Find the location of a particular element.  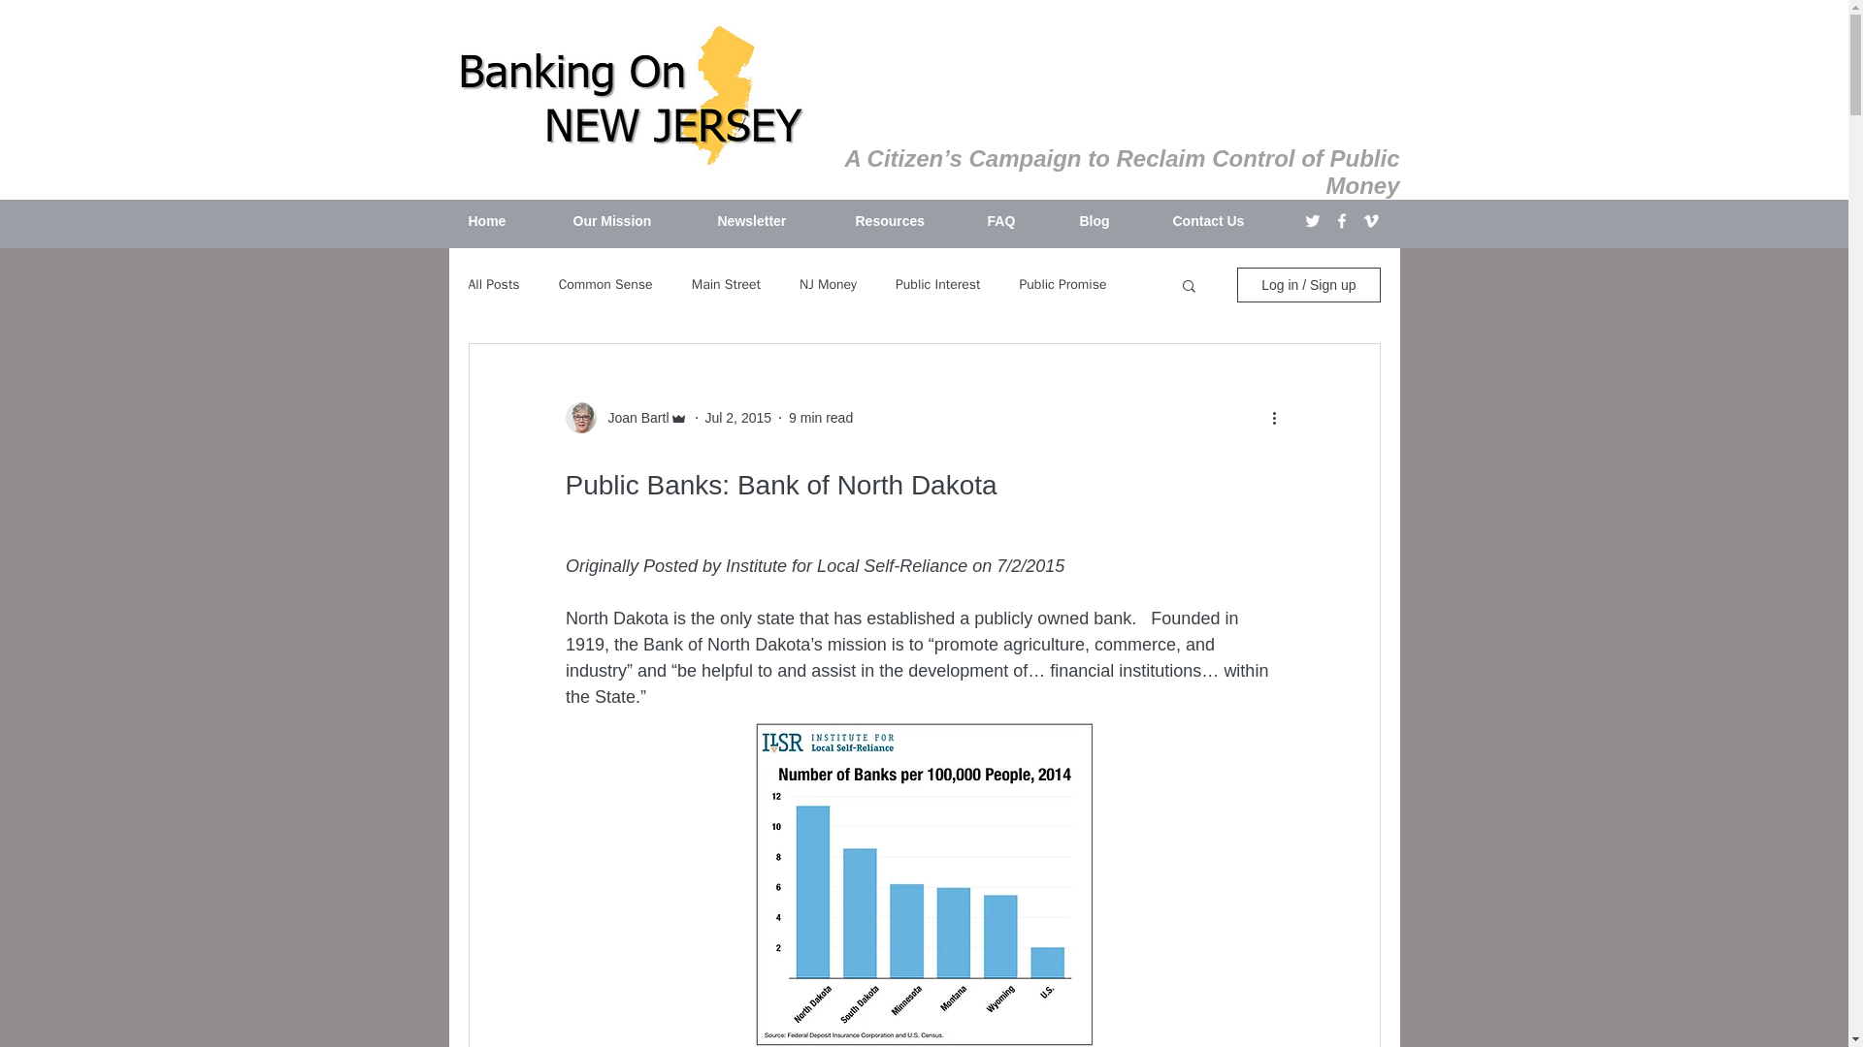

Blog is located at coordinates (1112, 221).